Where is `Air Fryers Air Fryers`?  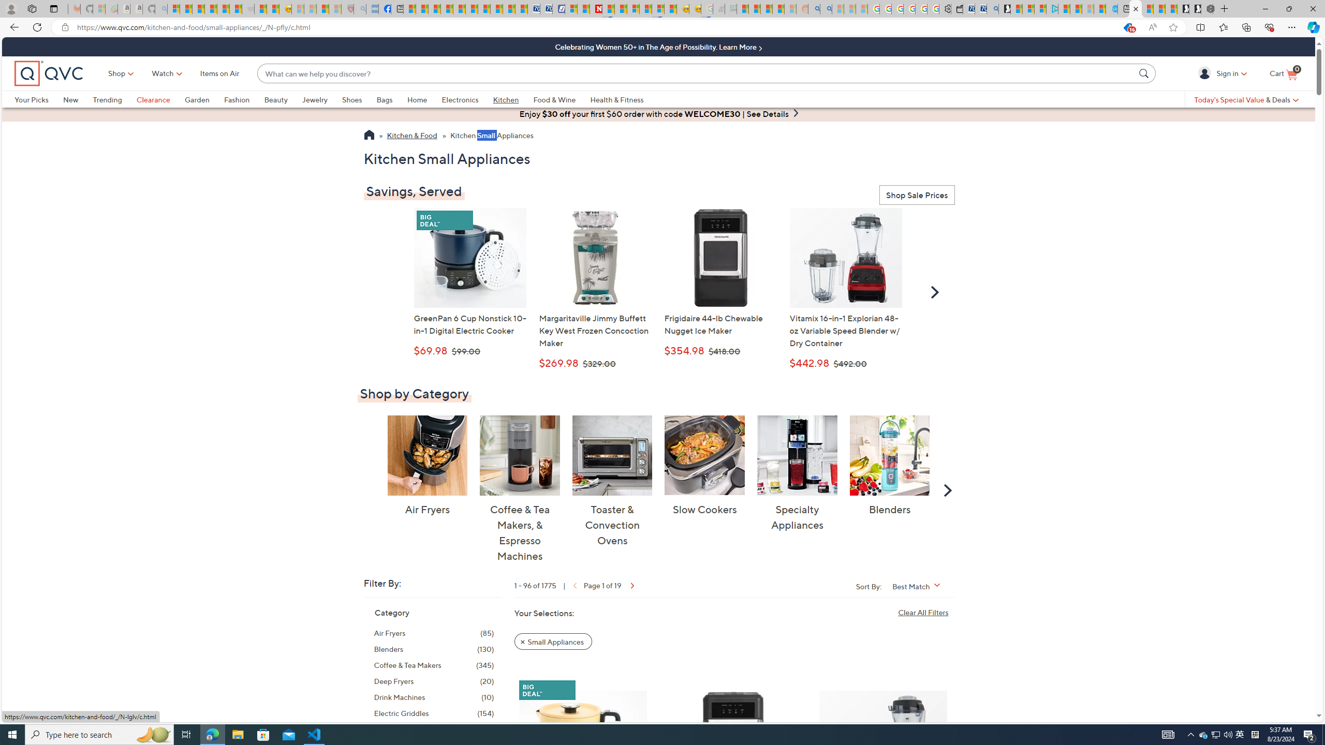
Air Fryers Air Fryers is located at coordinates (427, 466).